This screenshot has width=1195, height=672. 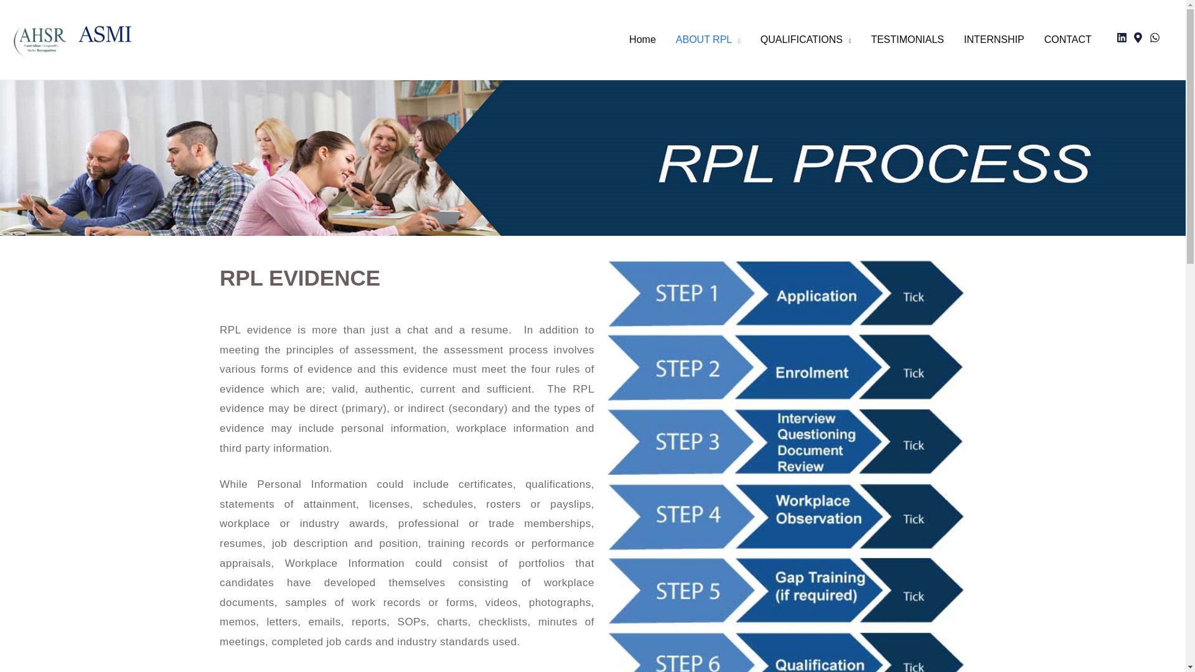 What do you see at coordinates (708, 40) in the screenshot?
I see `ABOUT RPL` at bounding box center [708, 40].